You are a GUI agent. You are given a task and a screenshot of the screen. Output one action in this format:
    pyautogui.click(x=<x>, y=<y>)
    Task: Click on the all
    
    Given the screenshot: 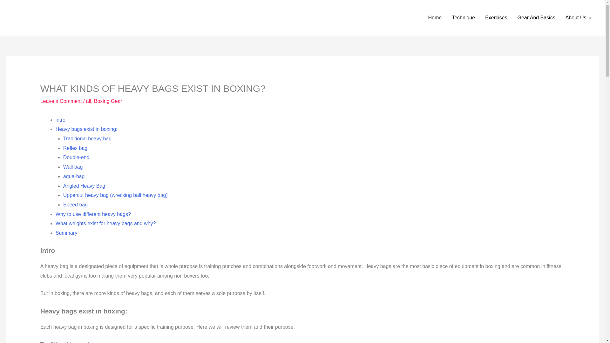 What is the action you would take?
    pyautogui.click(x=88, y=101)
    